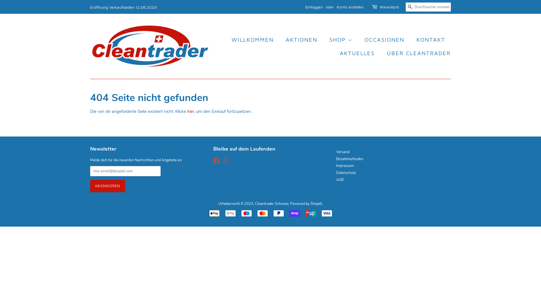 This screenshot has width=541, height=304. Describe the element at coordinates (216, 162) in the screenshot. I see `Facebook` at that location.